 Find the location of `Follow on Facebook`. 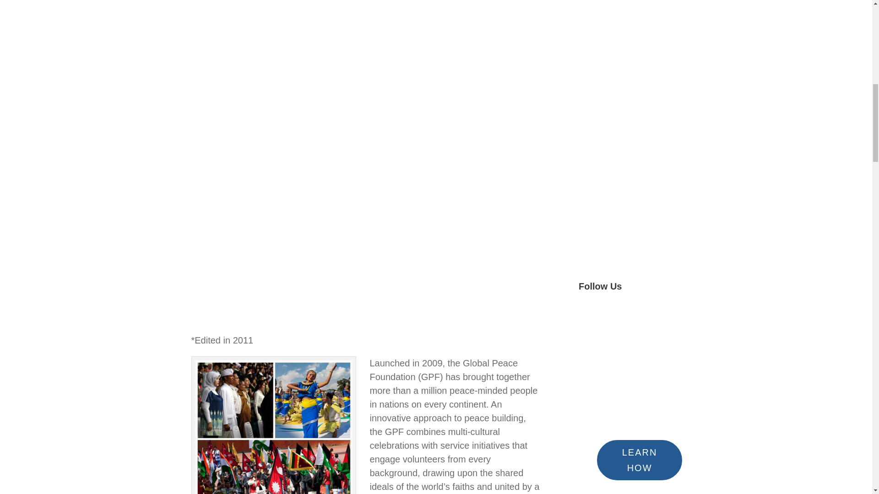

Follow on Facebook is located at coordinates (586, 317).